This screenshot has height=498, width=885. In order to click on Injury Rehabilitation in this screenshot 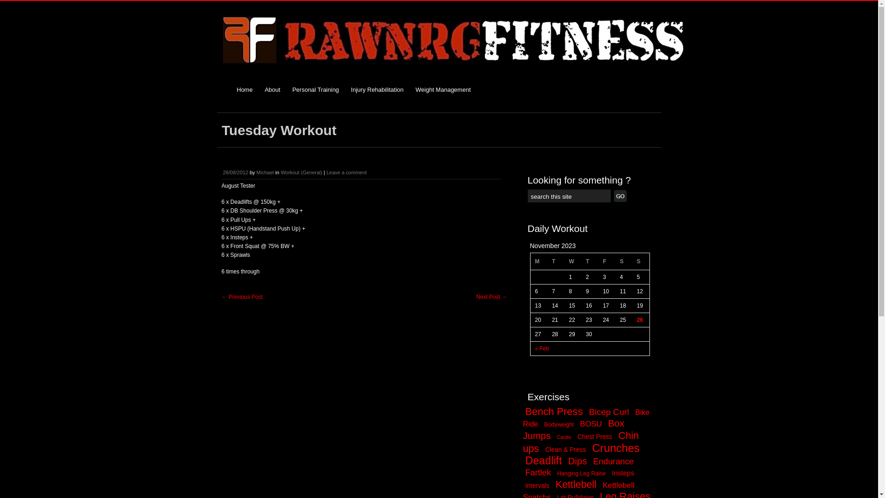, I will do `click(377, 89)`.